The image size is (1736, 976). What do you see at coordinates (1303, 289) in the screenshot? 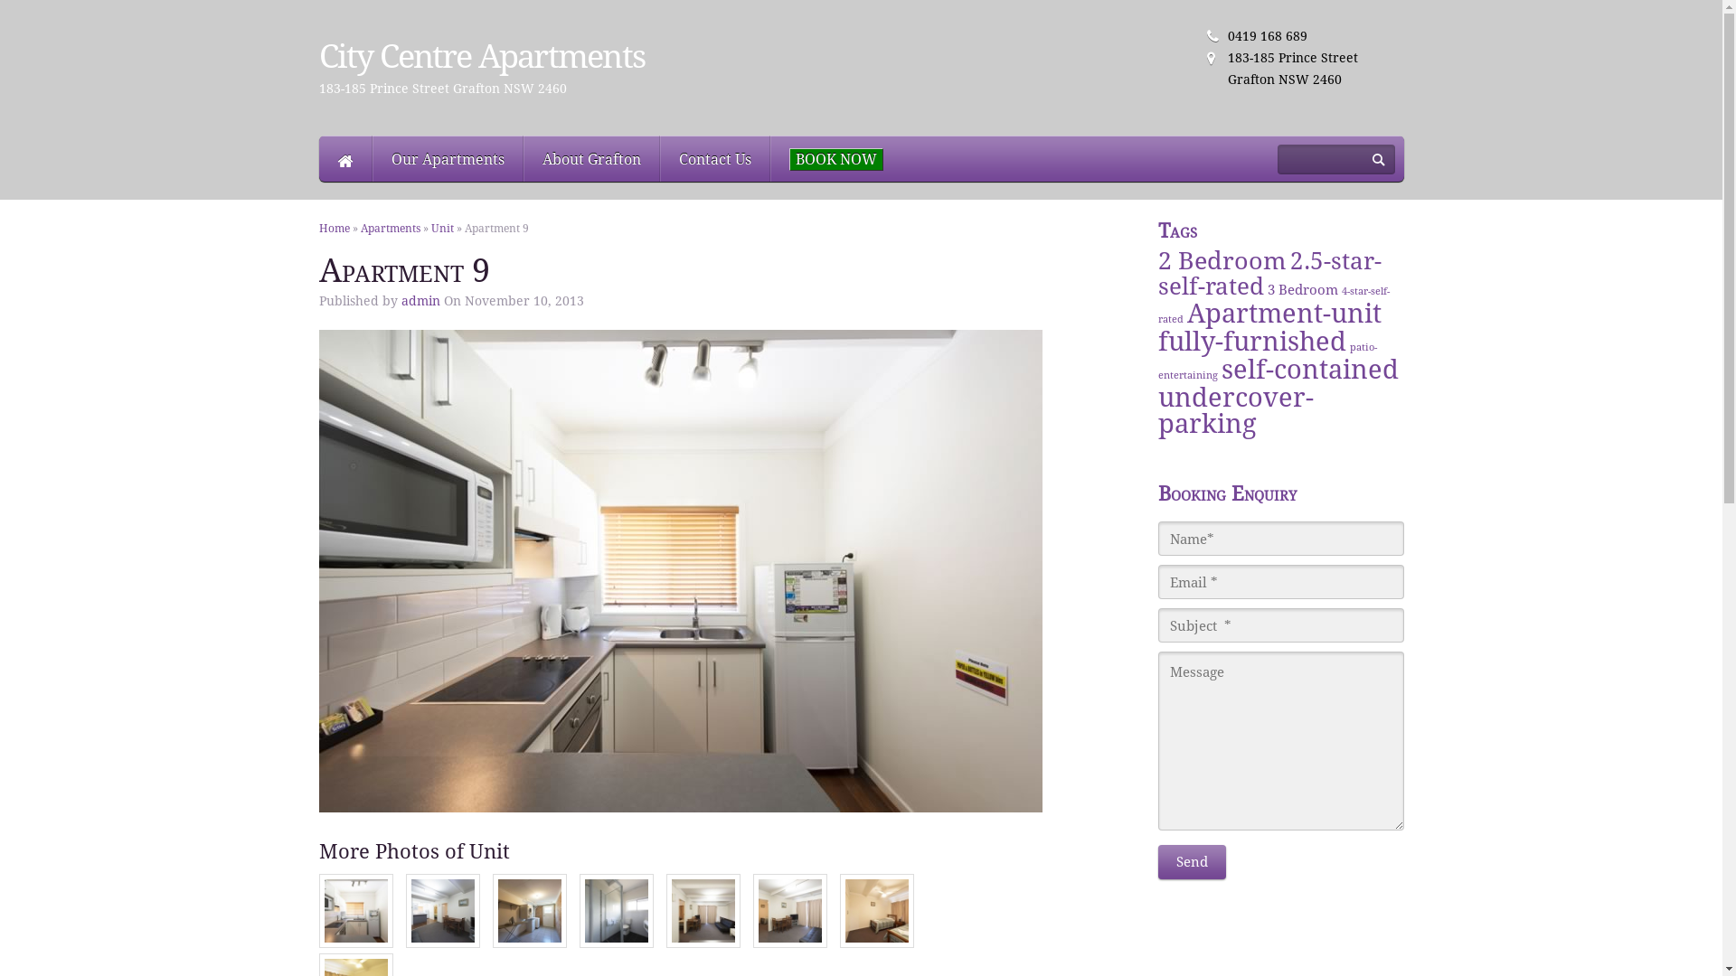
I see `3 Bedroom` at bounding box center [1303, 289].